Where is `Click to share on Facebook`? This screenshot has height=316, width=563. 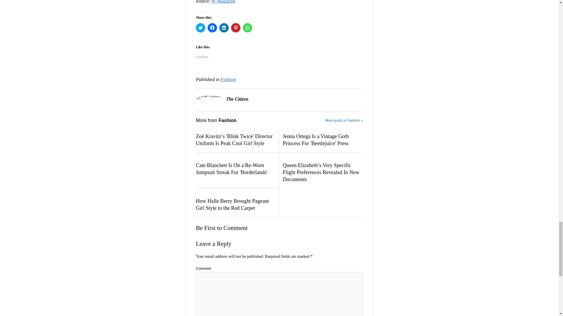 Click to share on Facebook is located at coordinates (212, 28).